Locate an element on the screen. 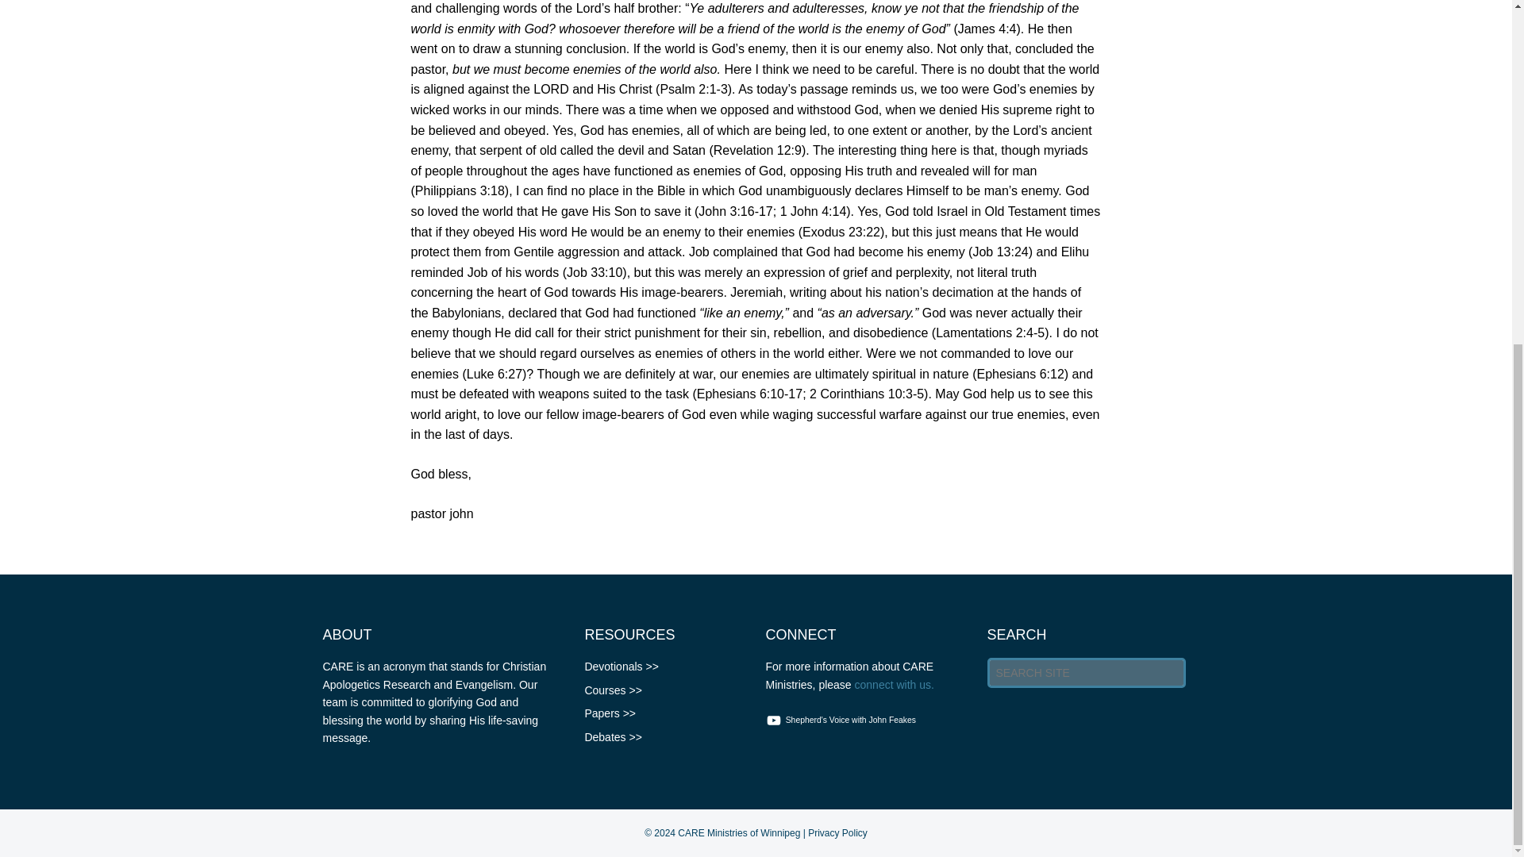  Privacy Policy is located at coordinates (837, 833).